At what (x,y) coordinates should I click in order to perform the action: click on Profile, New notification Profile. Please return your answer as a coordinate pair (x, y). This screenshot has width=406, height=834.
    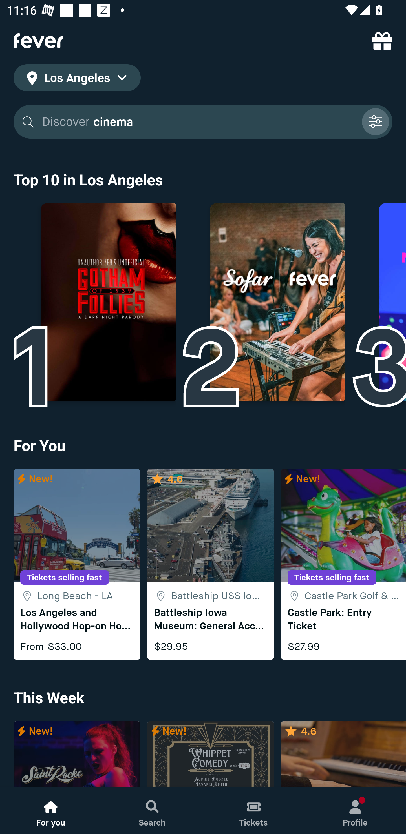
    Looking at the image, I should click on (355, 810).